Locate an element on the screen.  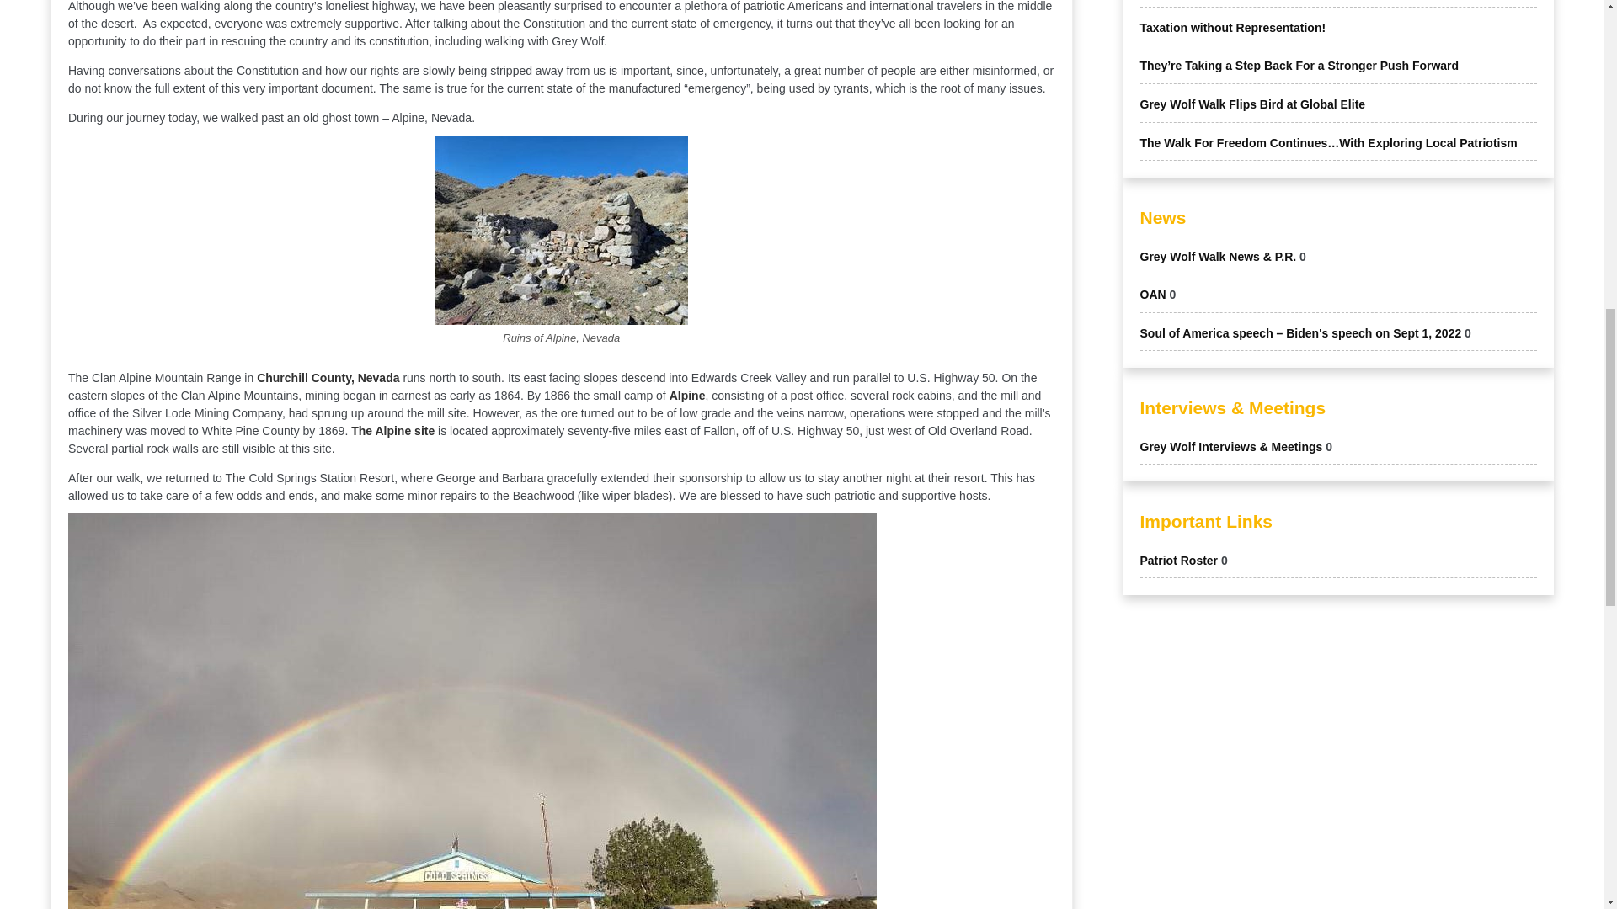
Churchill County, Nevada is located at coordinates (328, 377).